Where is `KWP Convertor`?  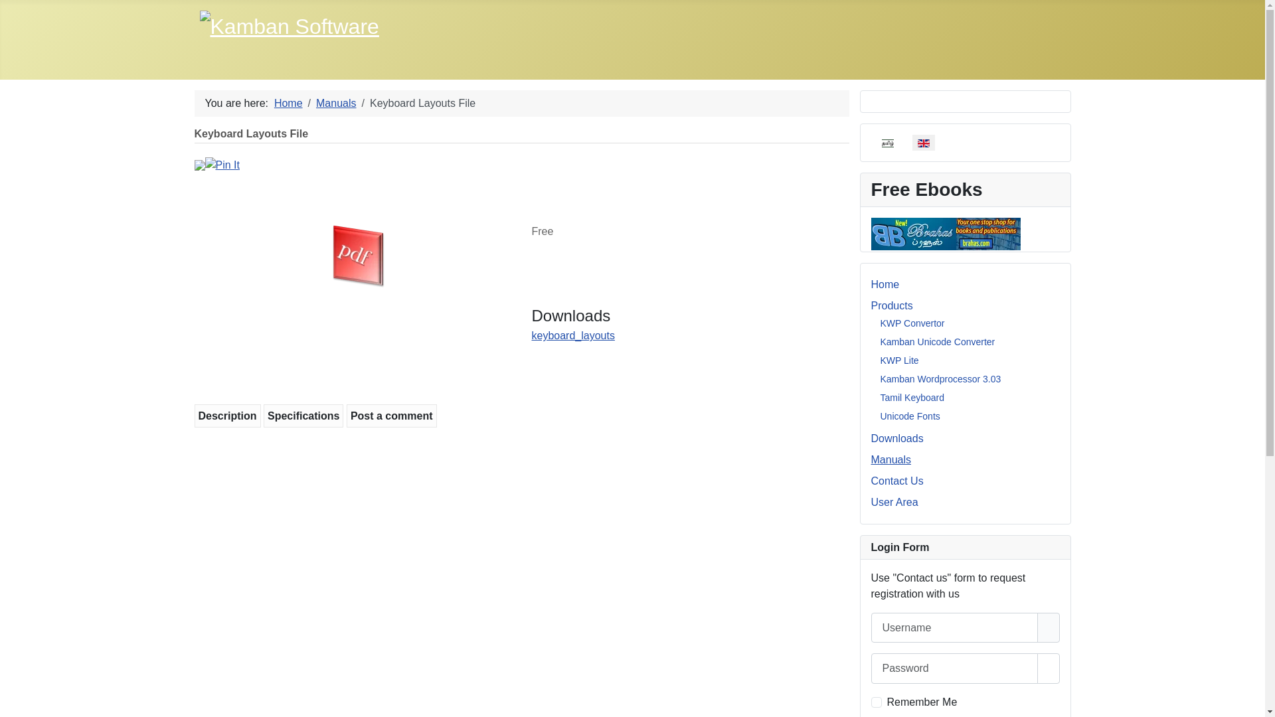 KWP Convertor is located at coordinates (912, 323).